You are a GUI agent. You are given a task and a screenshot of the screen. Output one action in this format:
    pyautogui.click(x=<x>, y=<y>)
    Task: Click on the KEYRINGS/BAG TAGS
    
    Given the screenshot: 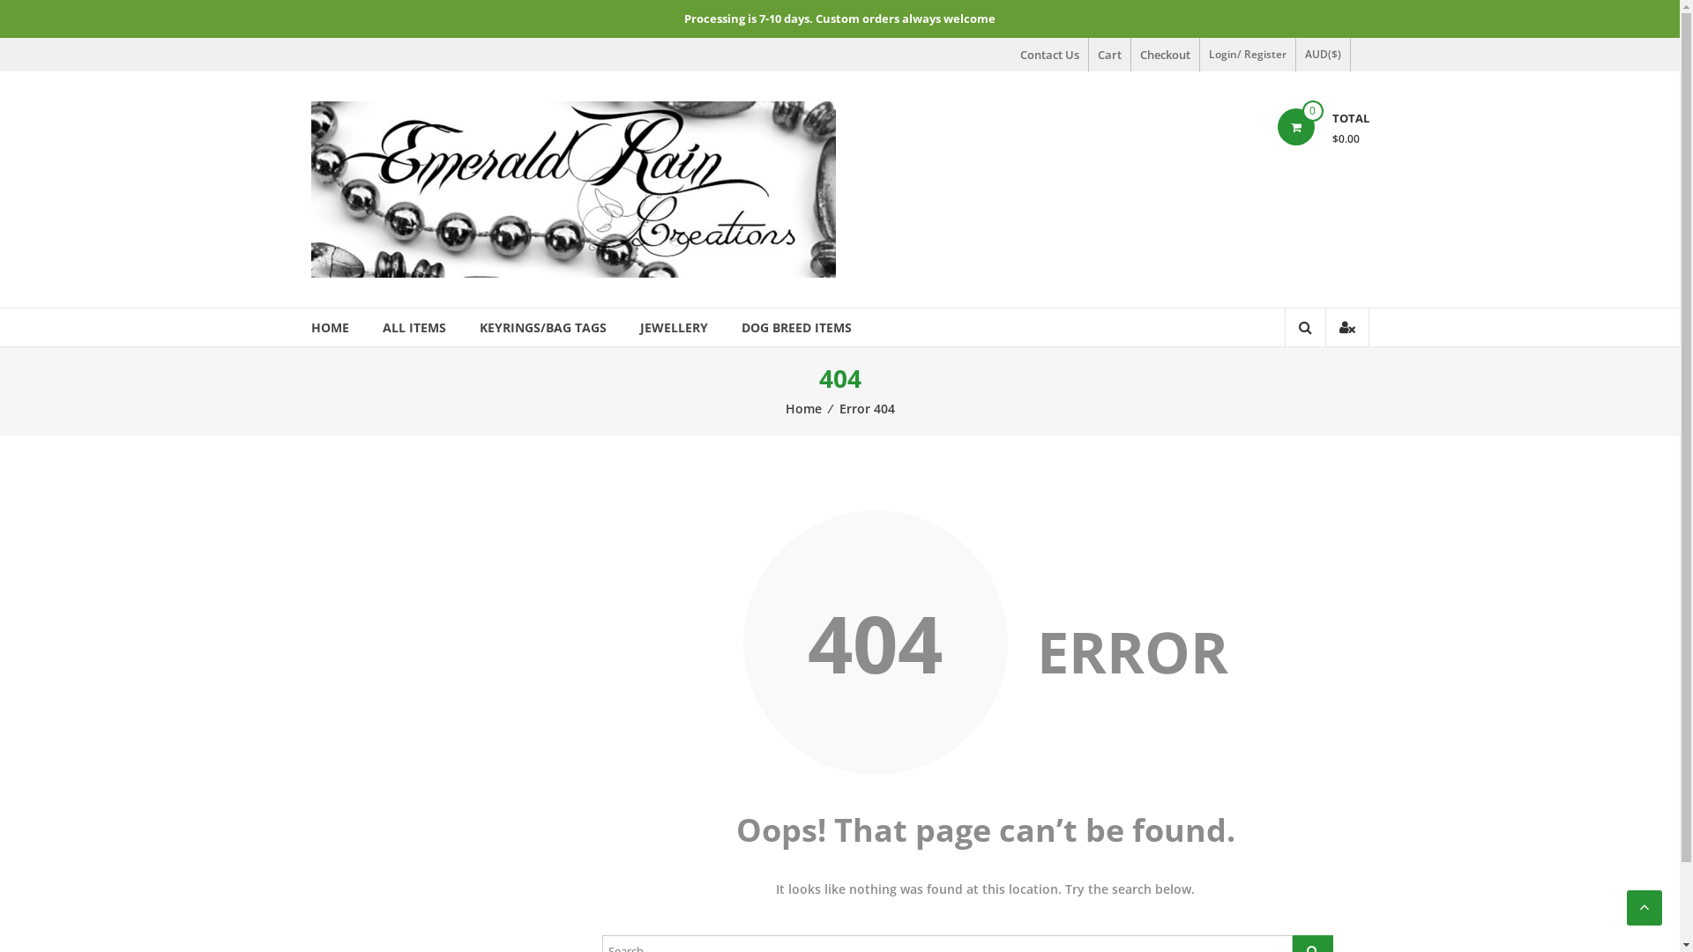 What is the action you would take?
    pyautogui.click(x=543, y=328)
    